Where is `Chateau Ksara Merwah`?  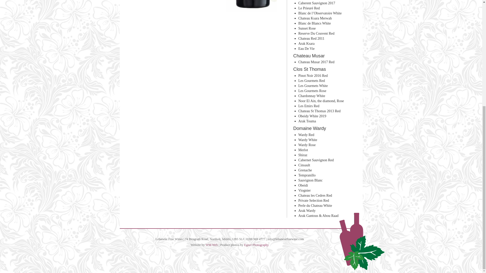 Chateau Ksara Merwah is located at coordinates (315, 18).